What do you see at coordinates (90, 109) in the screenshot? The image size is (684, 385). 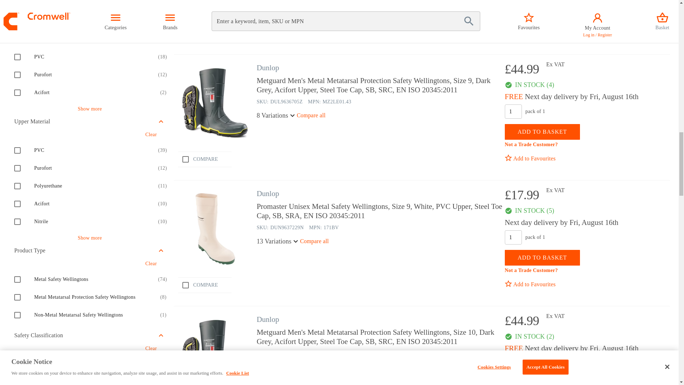 I see `Show more` at bounding box center [90, 109].